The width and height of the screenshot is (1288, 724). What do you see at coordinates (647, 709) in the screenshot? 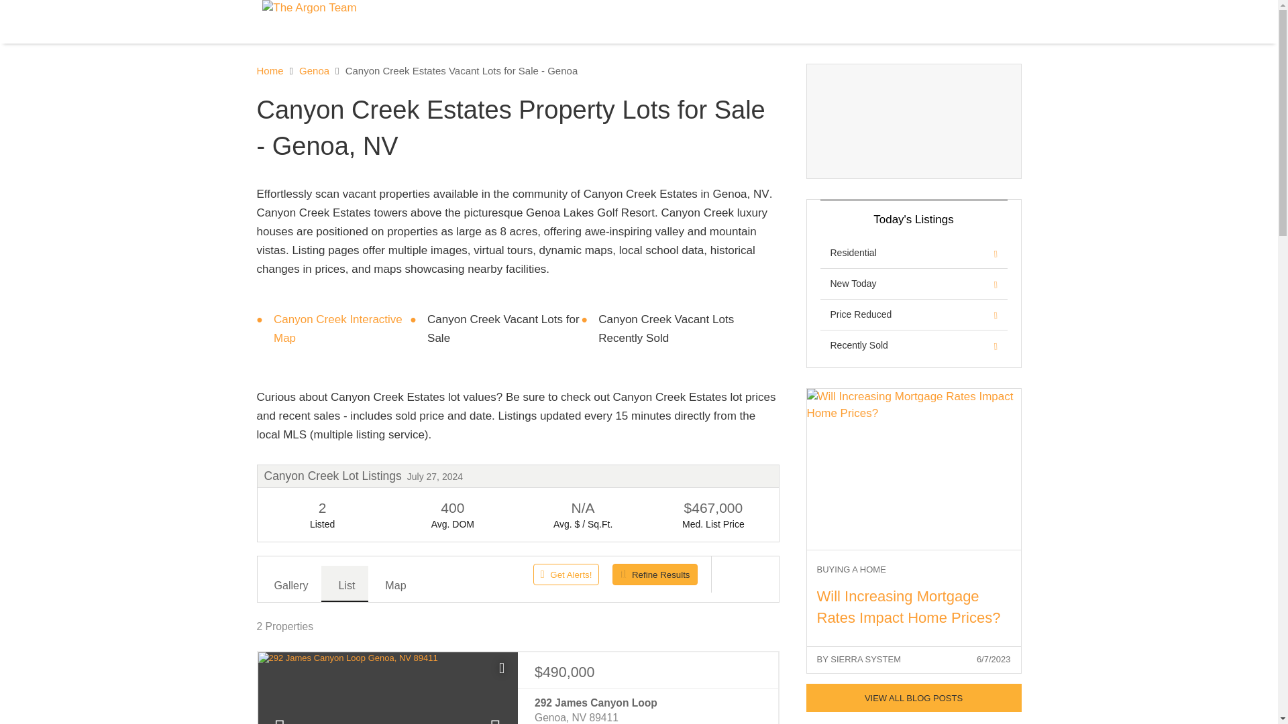
I see `292 James Canyon Loop Genoa,  NV 89411` at bounding box center [647, 709].